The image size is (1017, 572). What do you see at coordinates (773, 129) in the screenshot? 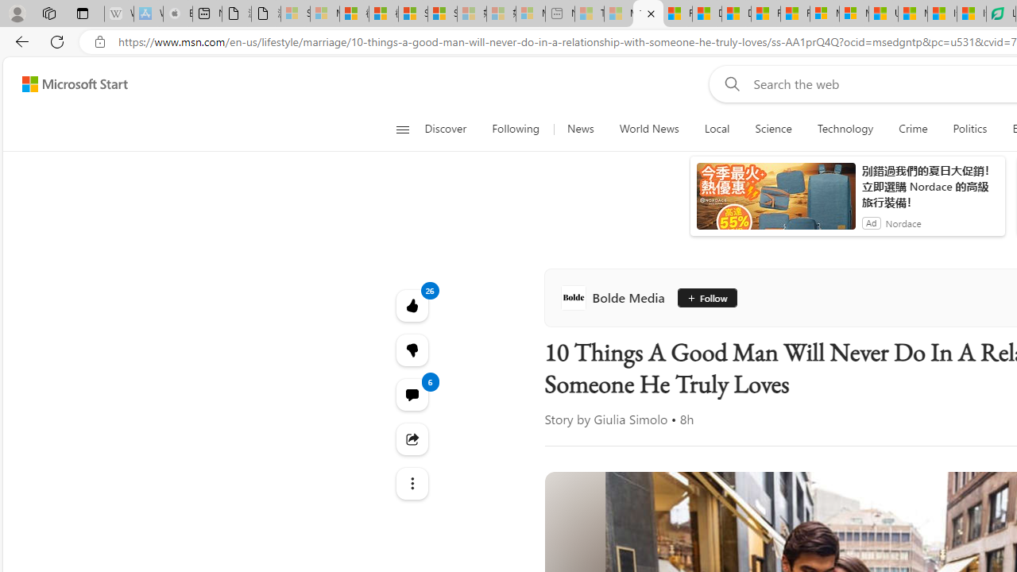
I see `Science` at bounding box center [773, 129].